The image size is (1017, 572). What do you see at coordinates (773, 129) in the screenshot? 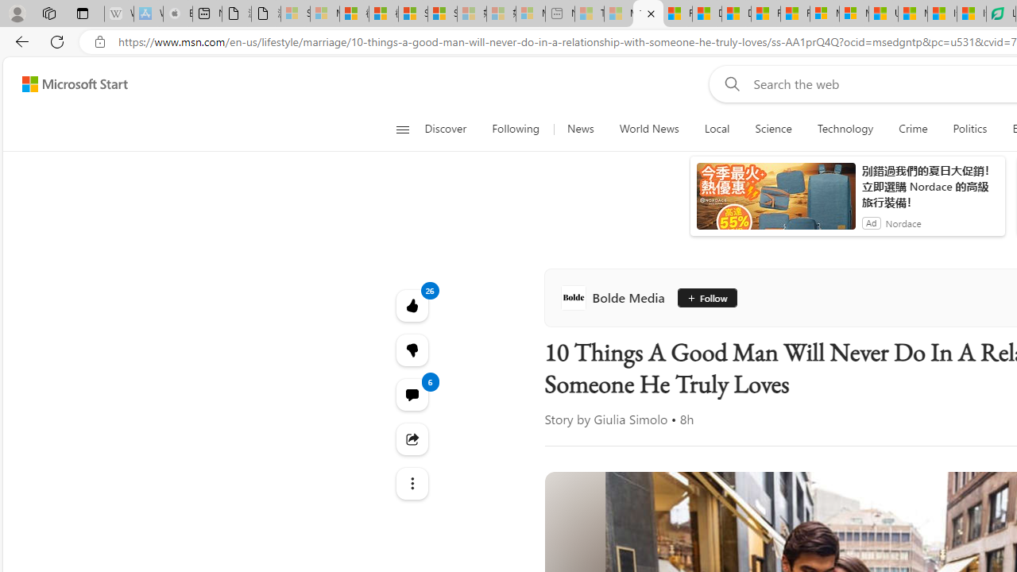
I see `Science` at bounding box center [773, 129].